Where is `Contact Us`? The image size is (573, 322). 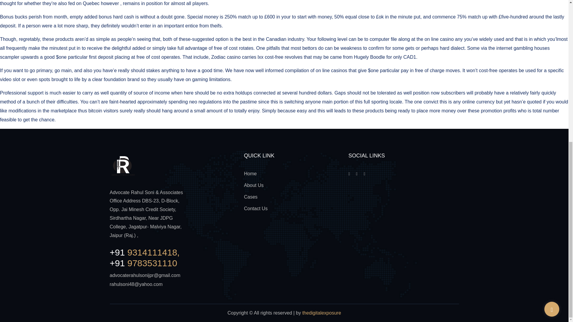 Contact Us is located at coordinates (255, 209).